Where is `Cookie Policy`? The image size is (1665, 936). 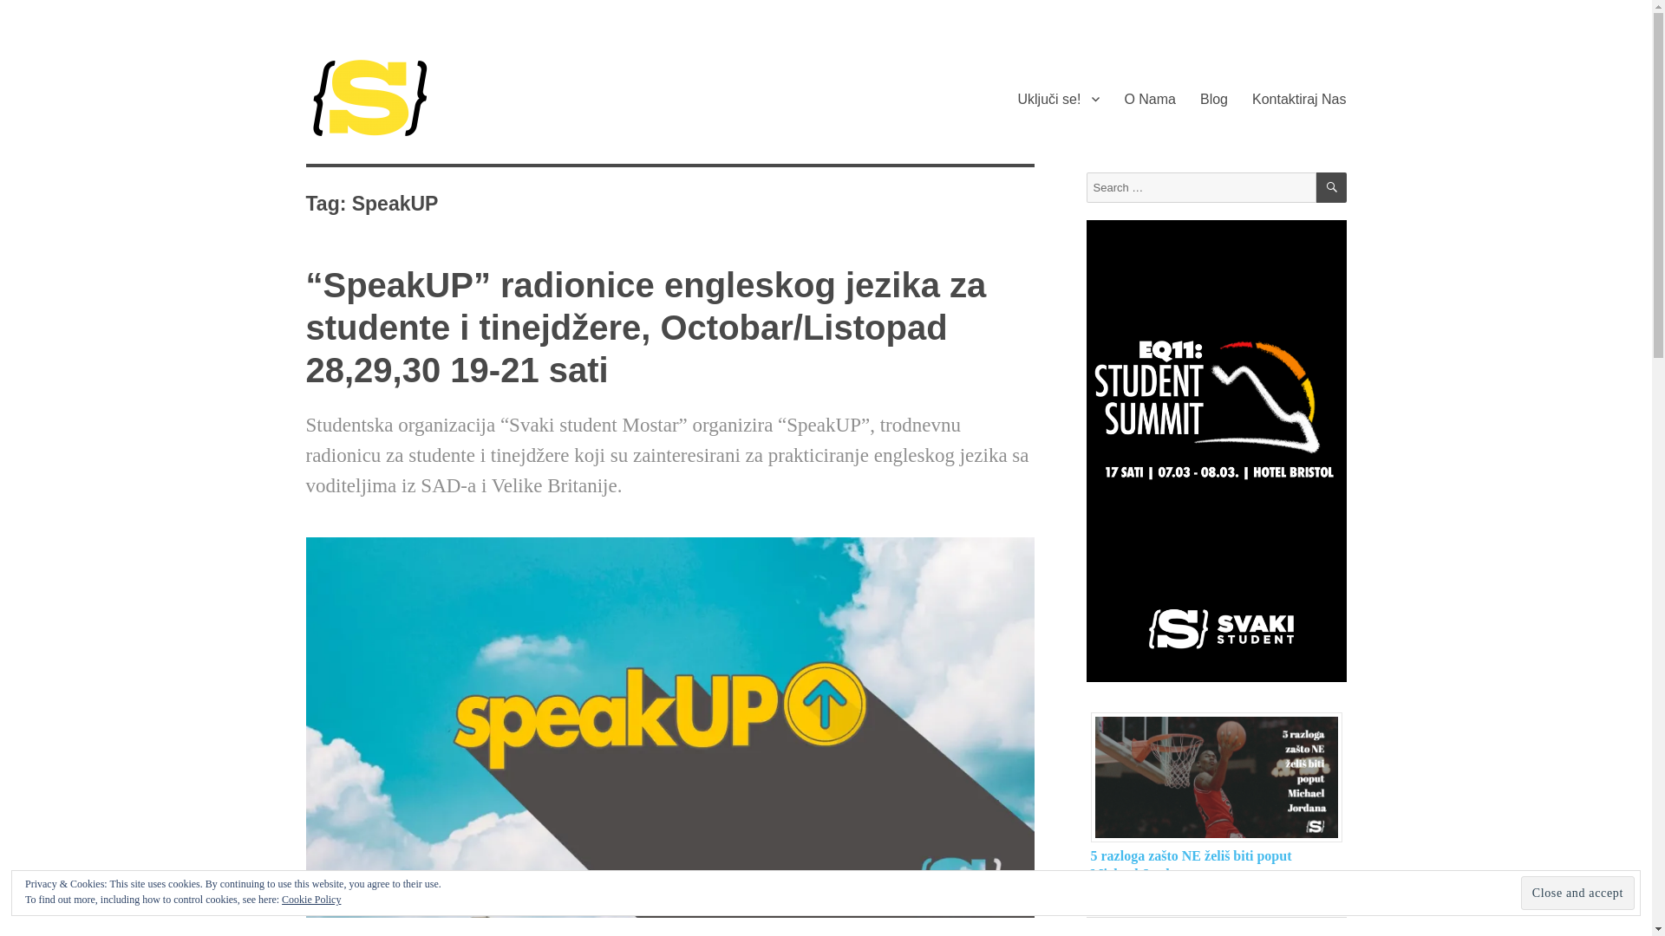 Cookie Policy is located at coordinates (311, 900).